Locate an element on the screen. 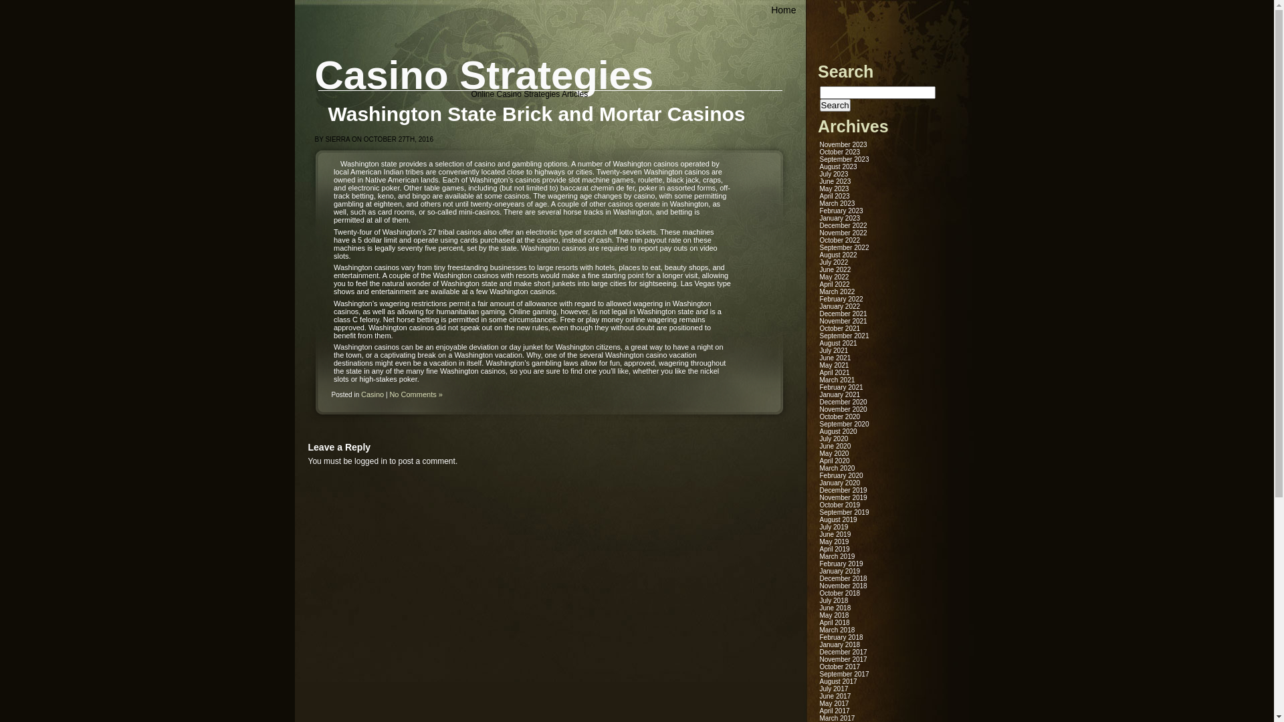 This screenshot has width=1284, height=722. May 2019 is located at coordinates (835, 541).